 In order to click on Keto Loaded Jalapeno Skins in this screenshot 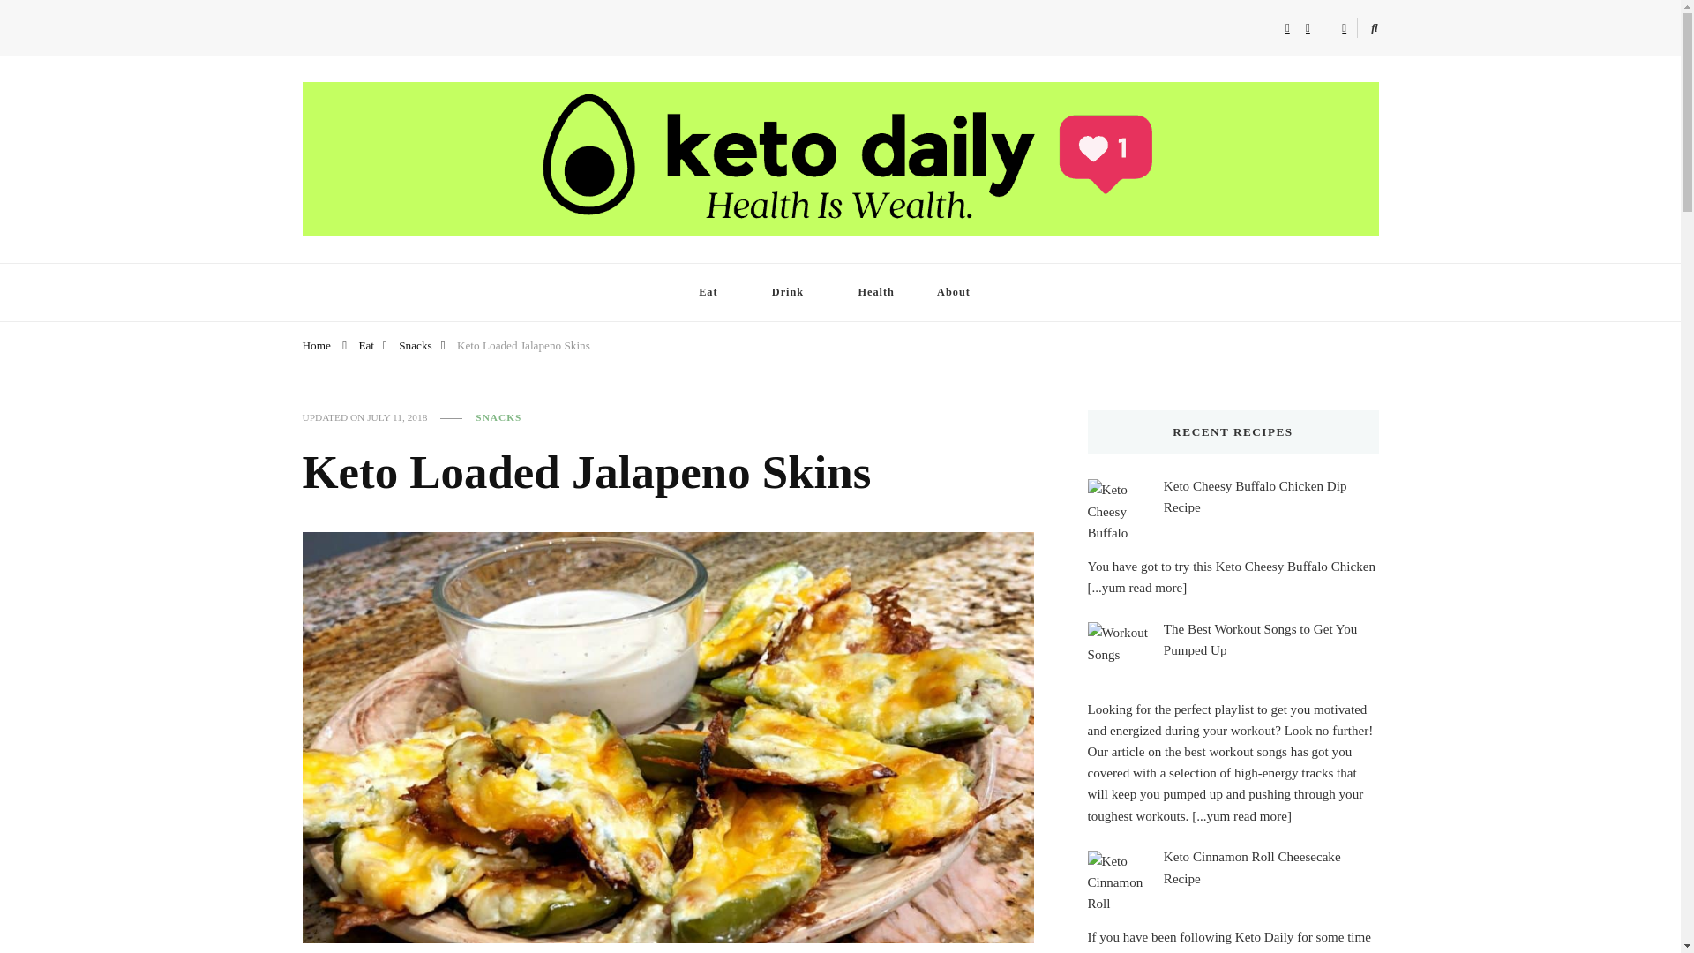, I will do `click(523, 344)`.